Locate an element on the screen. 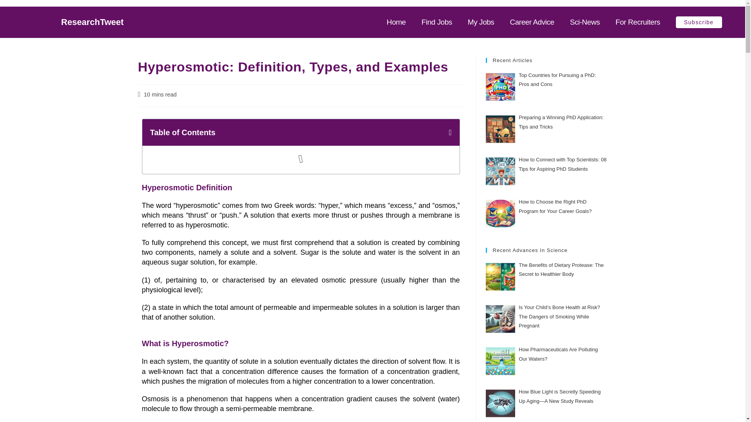  Home is located at coordinates (396, 22).